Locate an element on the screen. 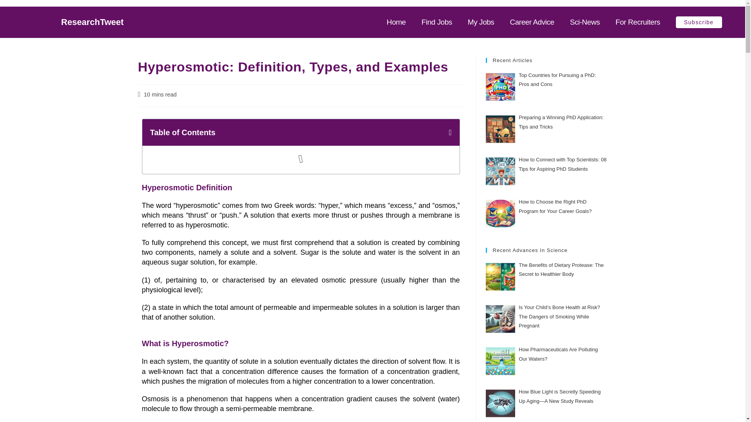  Home is located at coordinates (396, 22).